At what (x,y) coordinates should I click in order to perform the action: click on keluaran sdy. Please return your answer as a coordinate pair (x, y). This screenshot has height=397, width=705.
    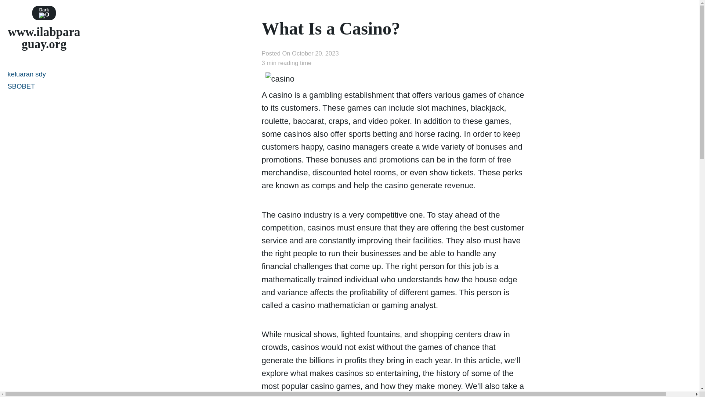
    Looking at the image, I should click on (44, 74).